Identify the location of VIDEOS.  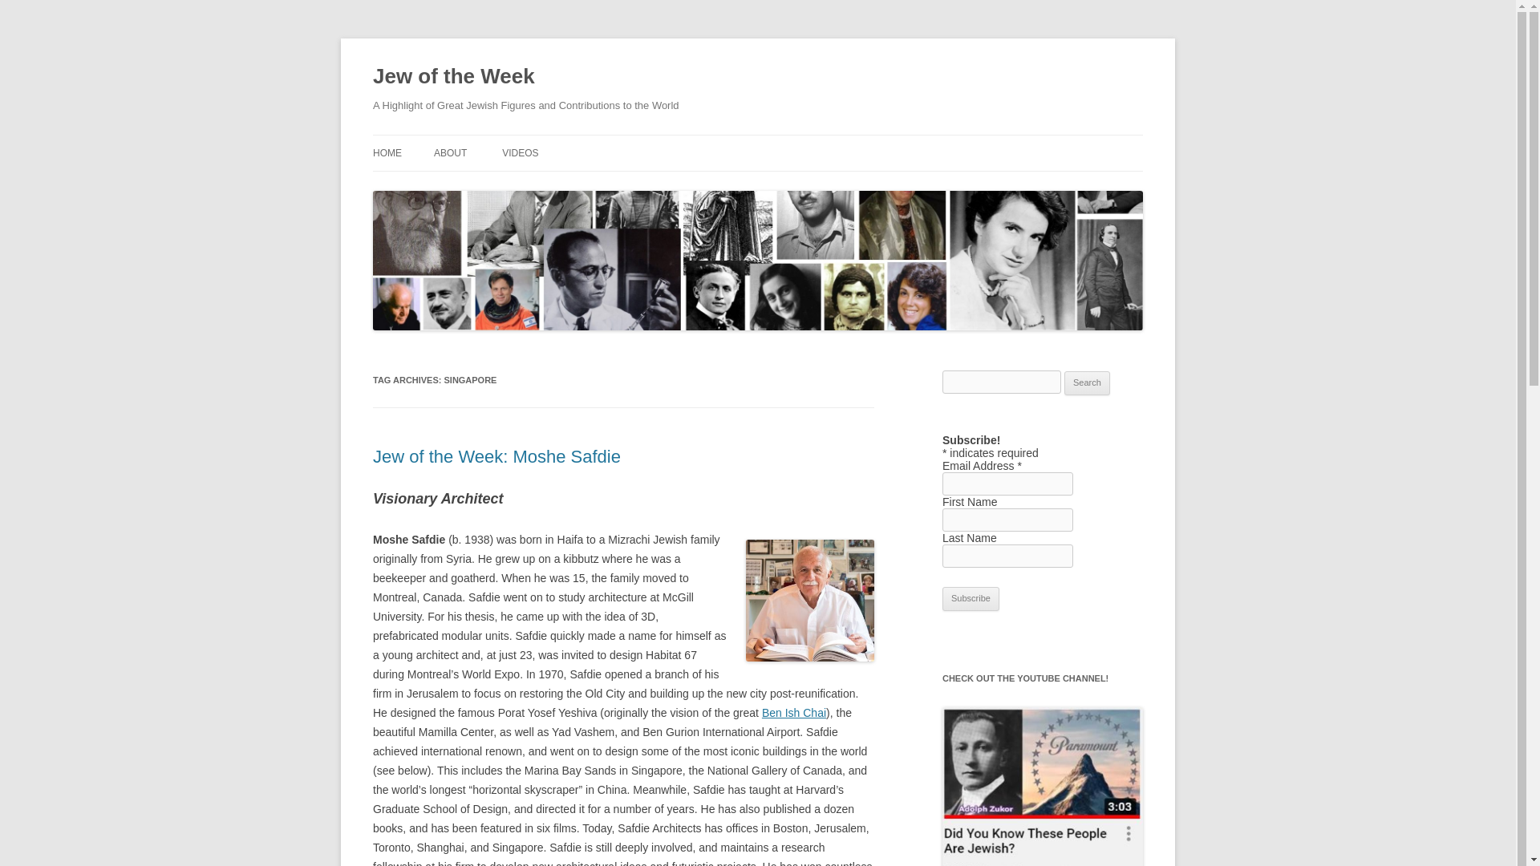
(520, 152).